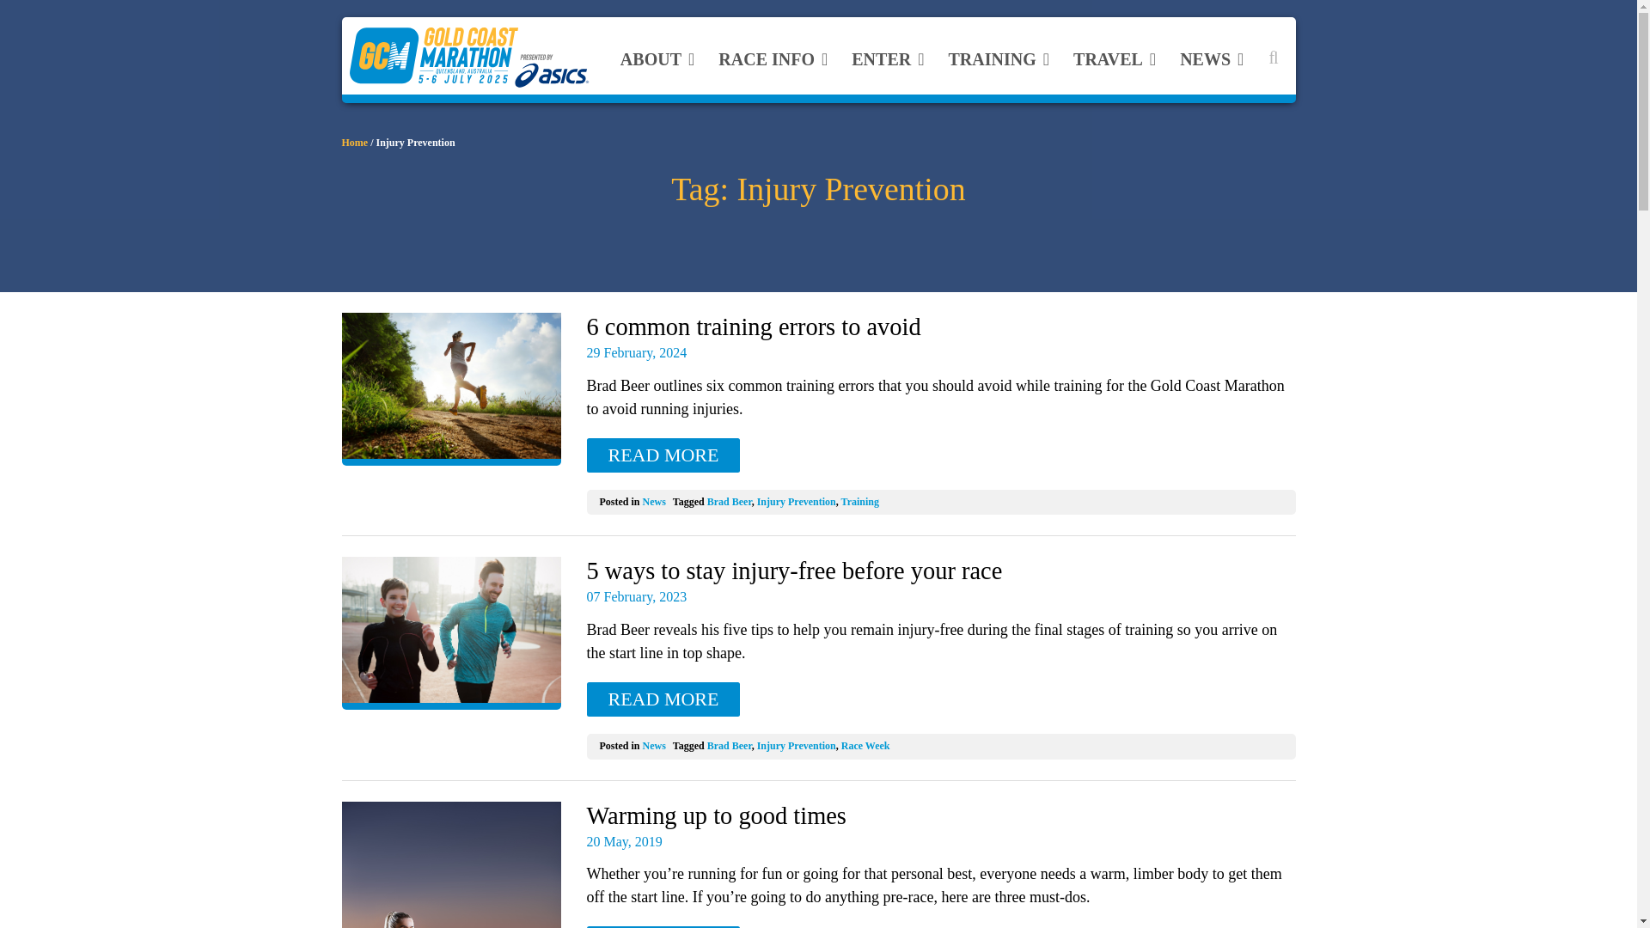 Image resolution: width=1650 pixels, height=928 pixels. What do you see at coordinates (450, 388) in the screenshot?
I see `Read: 6 common training errors to avoid` at bounding box center [450, 388].